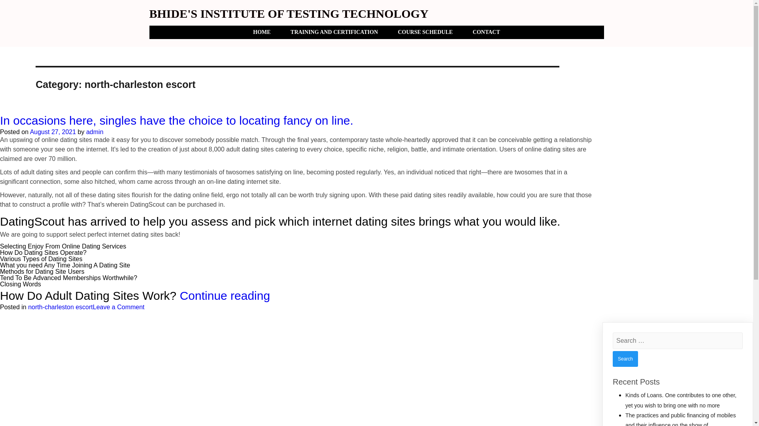 The width and height of the screenshot is (759, 426). I want to click on HOME, so click(261, 32).